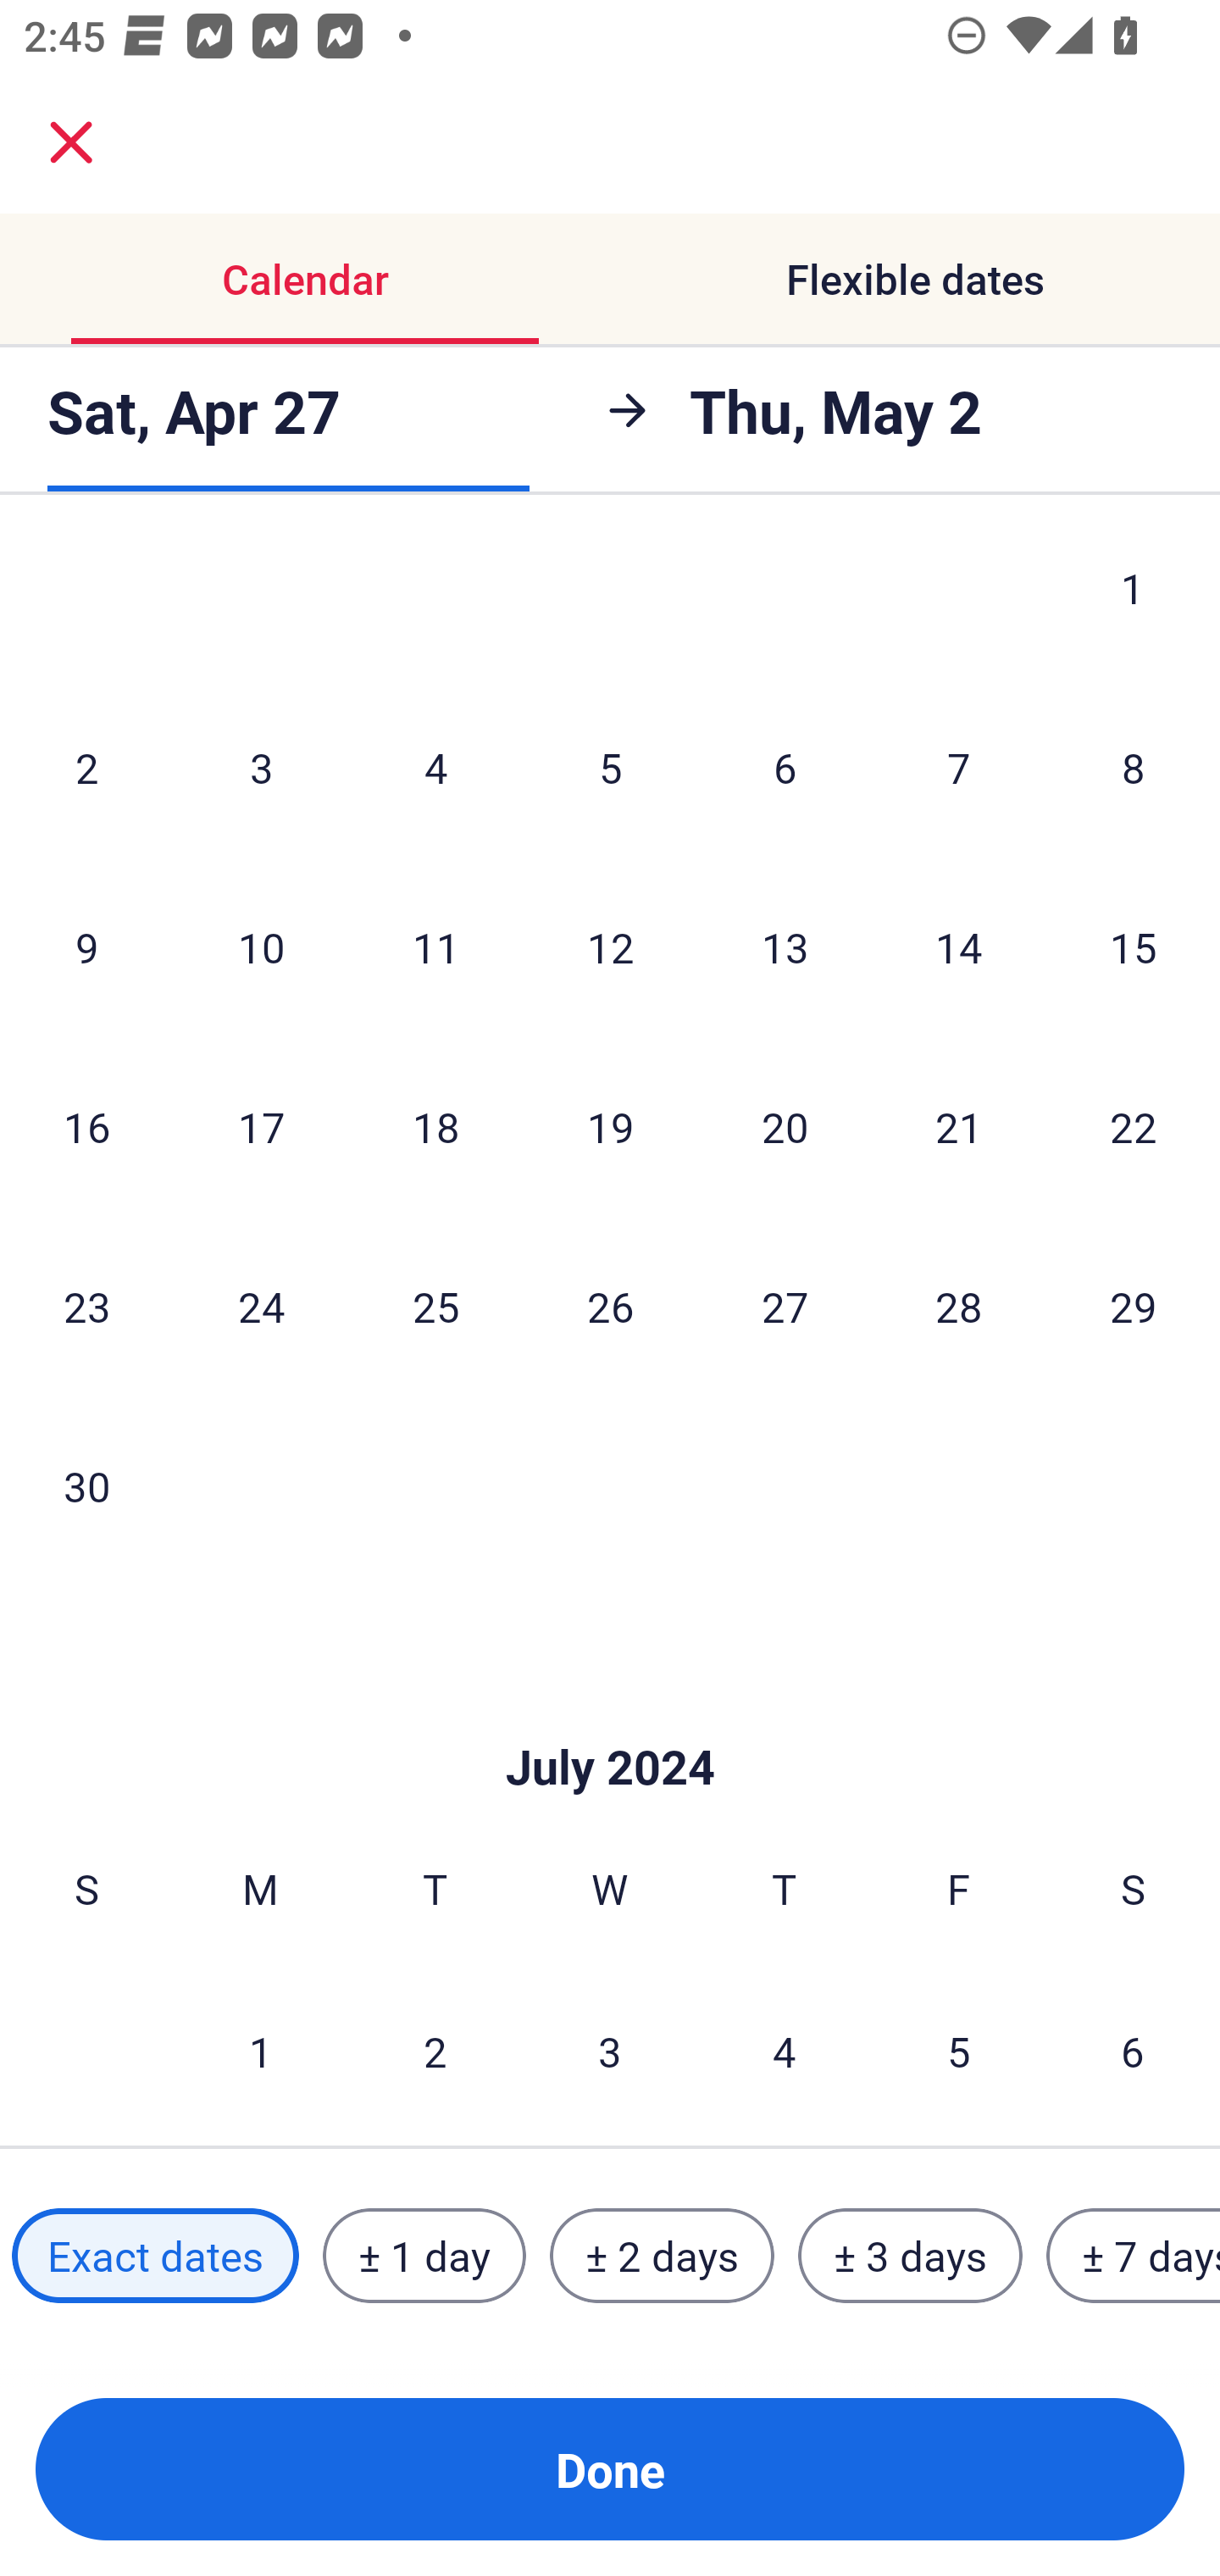 Image resolution: width=1220 pixels, height=2576 pixels. I want to click on 9 Sunday, June 9, 2024, so click(86, 947).